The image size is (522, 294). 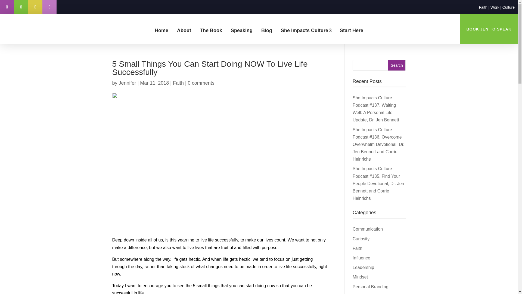 I want to click on Curiosity, so click(x=361, y=239).